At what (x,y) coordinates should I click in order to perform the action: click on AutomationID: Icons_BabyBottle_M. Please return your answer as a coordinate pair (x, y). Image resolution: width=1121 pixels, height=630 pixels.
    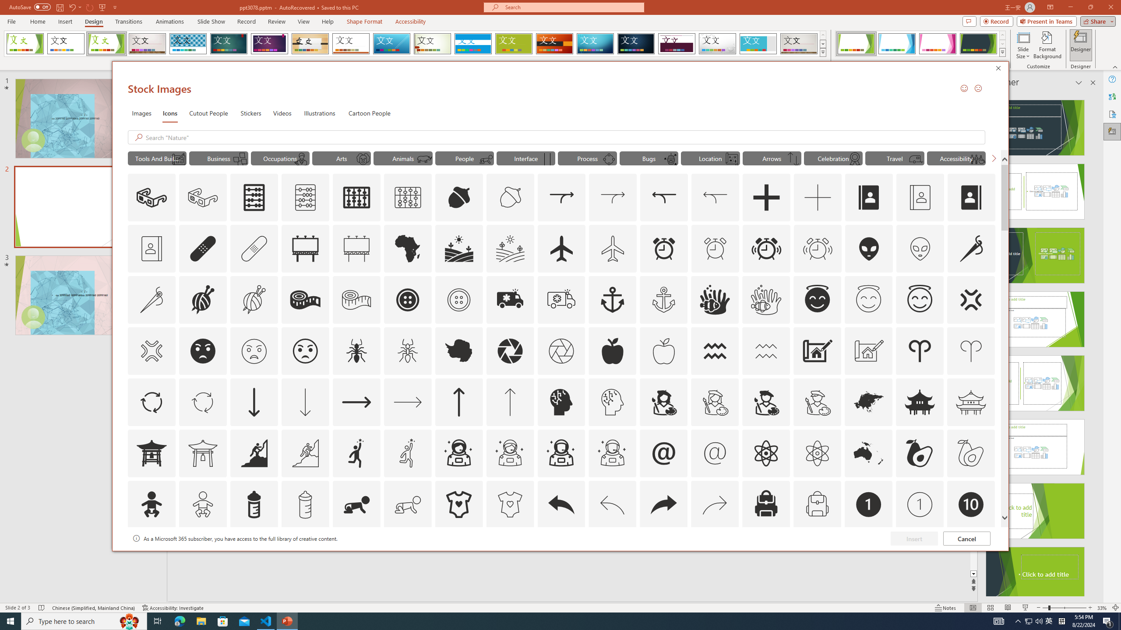
    Looking at the image, I should click on (305, 504).